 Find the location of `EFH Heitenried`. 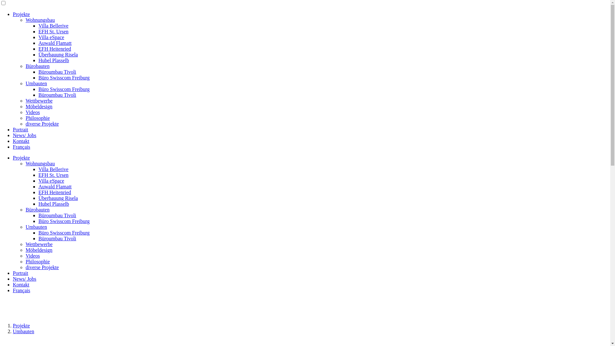

EFH Heitenried is located at coordinates (55, 49).